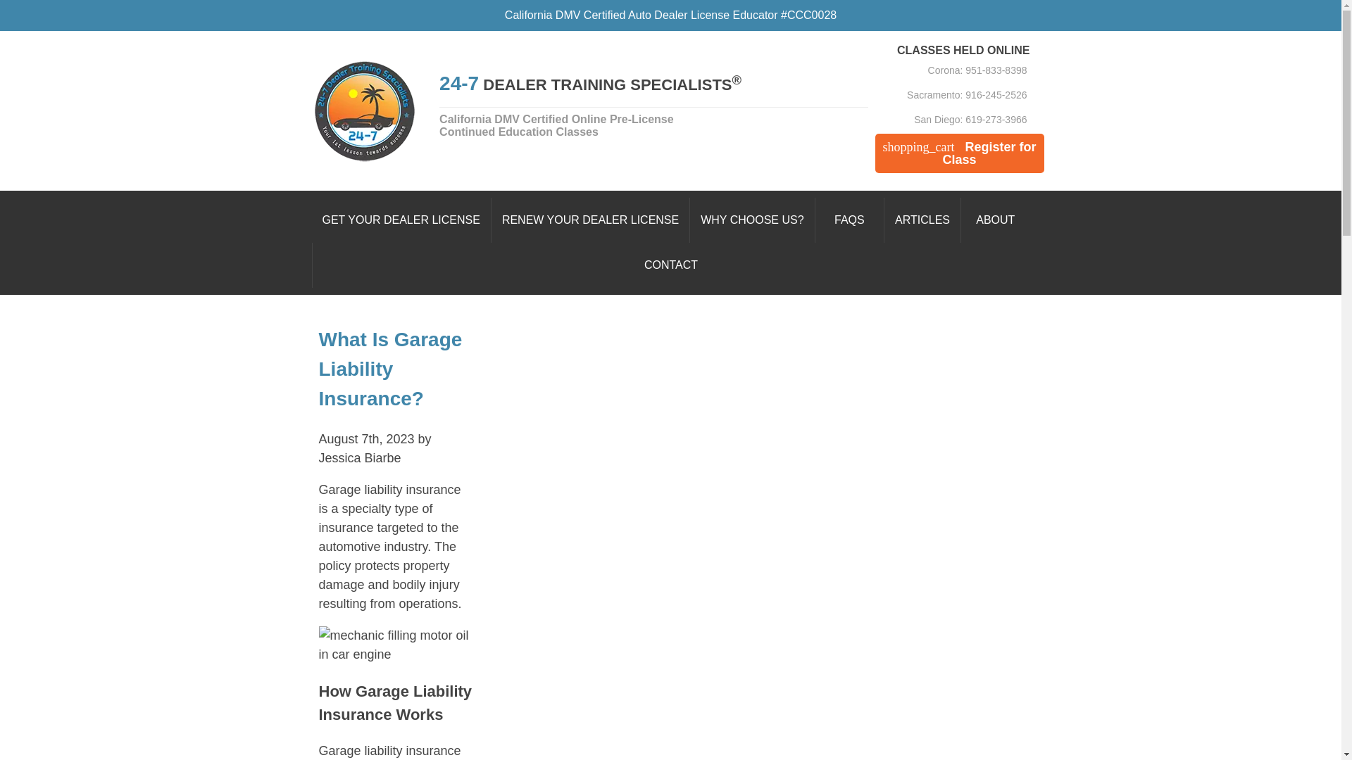 The width and height of the screenshot is (1352, 760). Describe the element at coordinates (849, 220) in the screenshot. I see `FAQS` at that location.